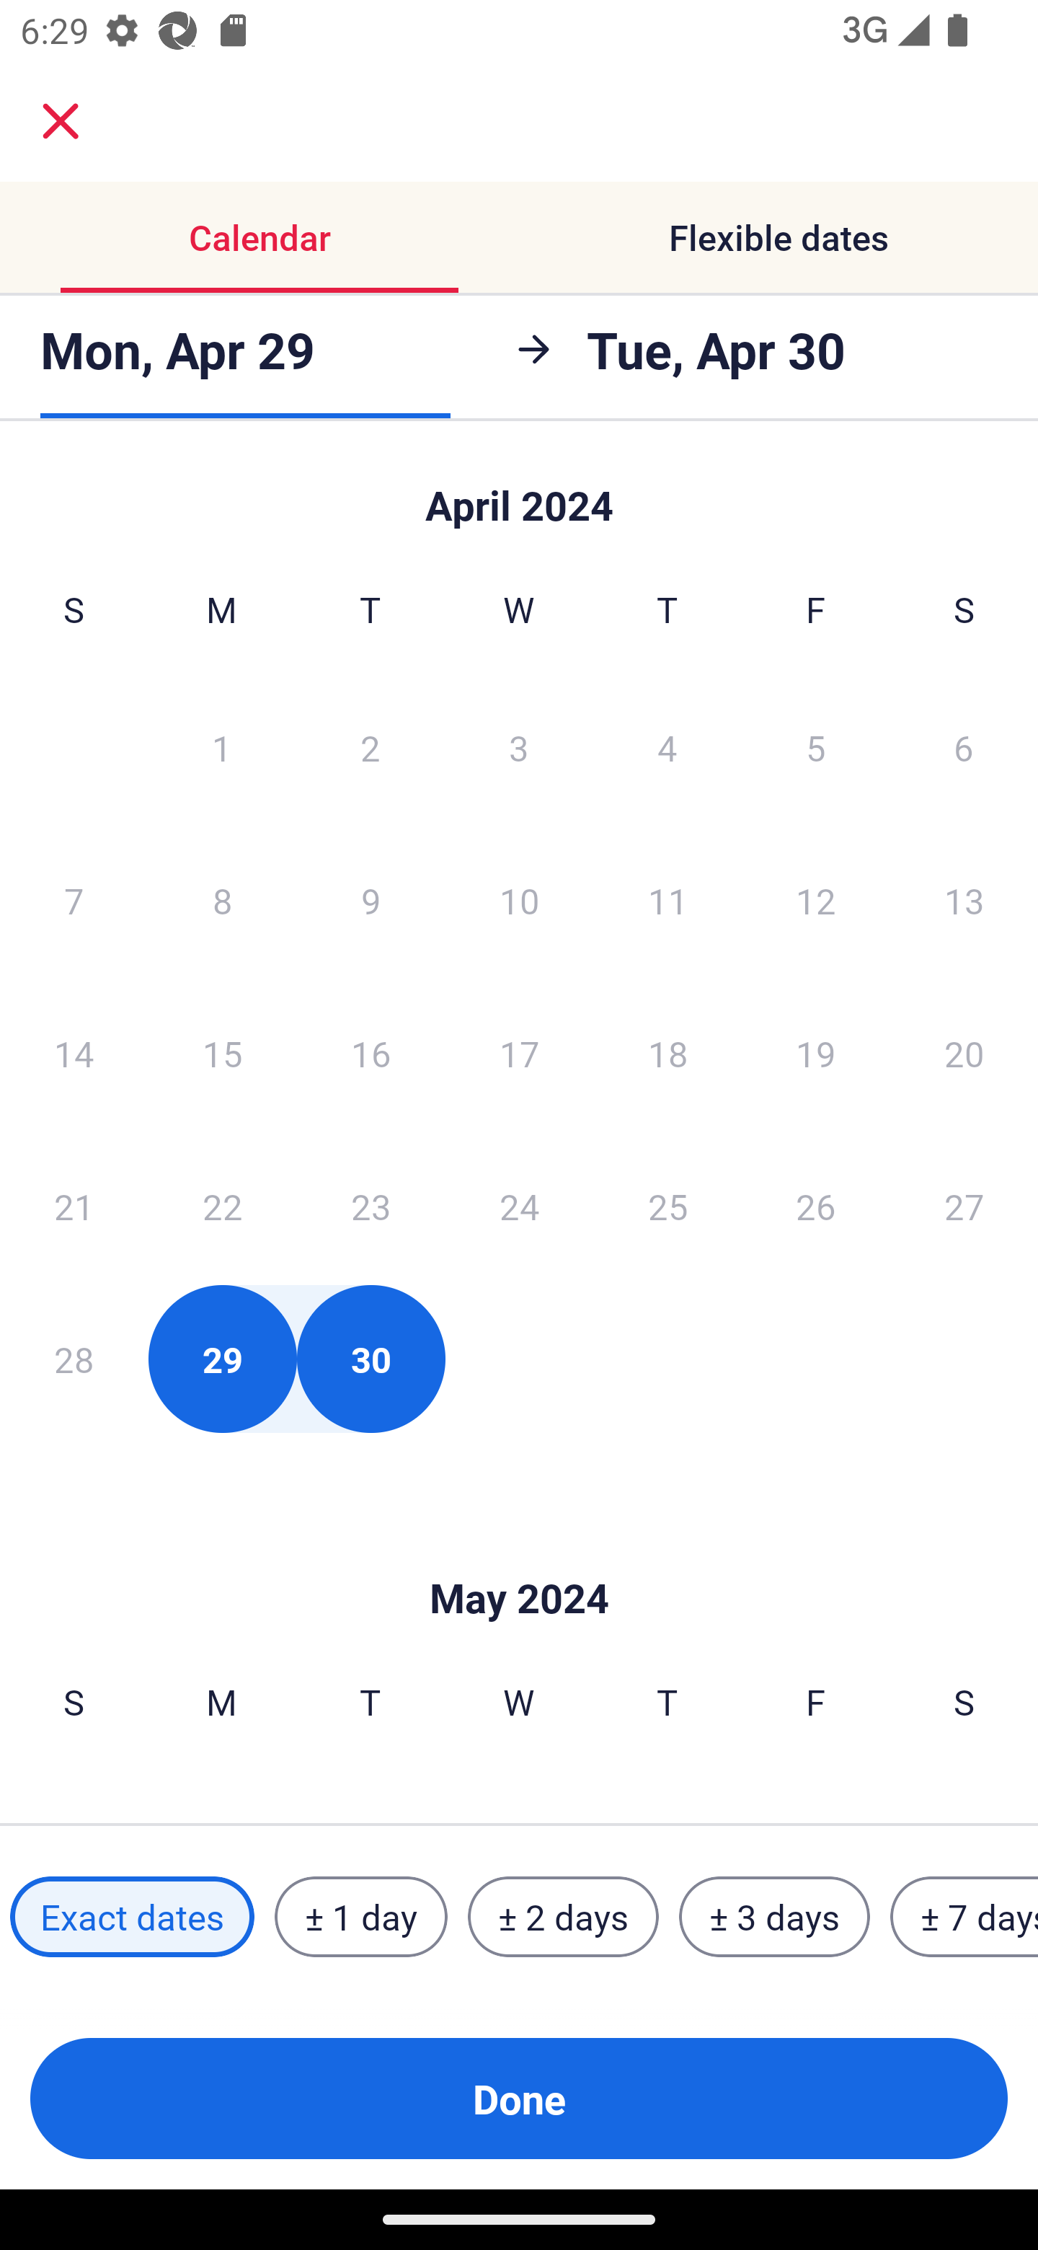 This screenshot has height=2250, width=1038. Describe the element at coordinates (816, 1206) in the screenshot. I see `26 Friday, April 26, 2024` at that location.